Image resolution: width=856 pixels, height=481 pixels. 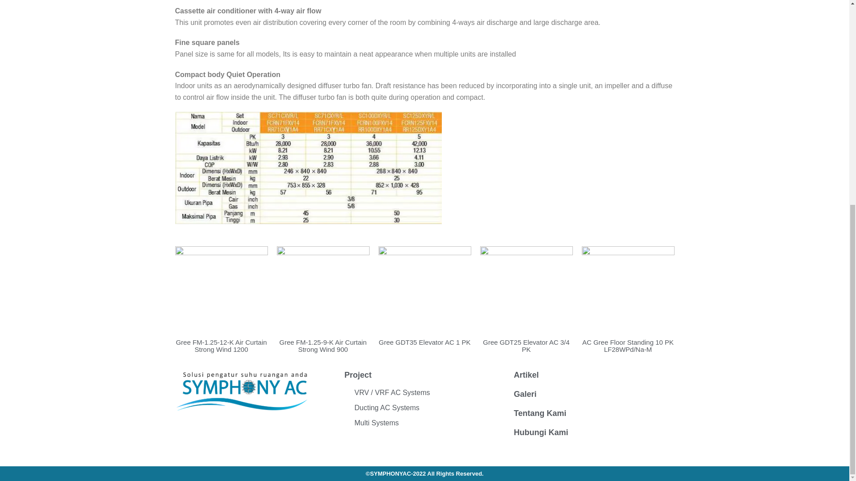 What do you see at coordinates (300, 9) in the screenshot?
I see `FCRN` at bounding box center [300, 9].